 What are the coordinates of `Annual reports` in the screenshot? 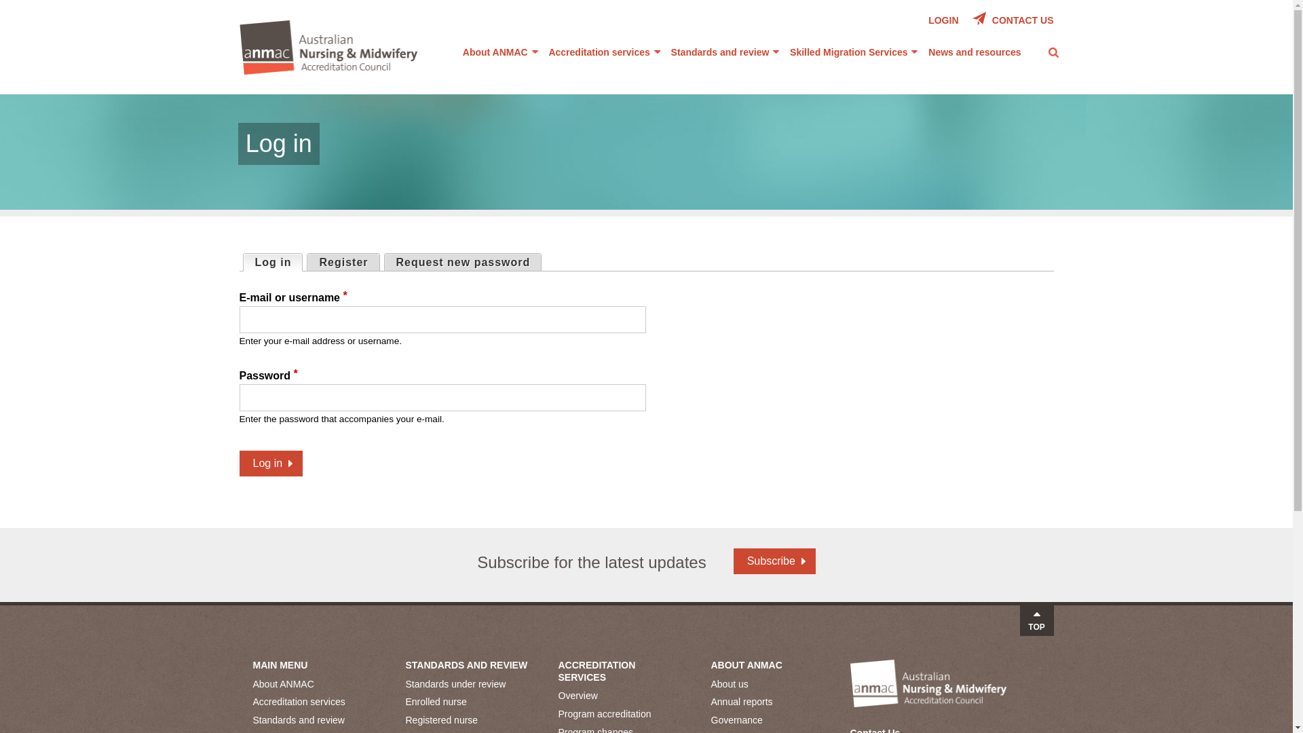 It's located at (774, 702).